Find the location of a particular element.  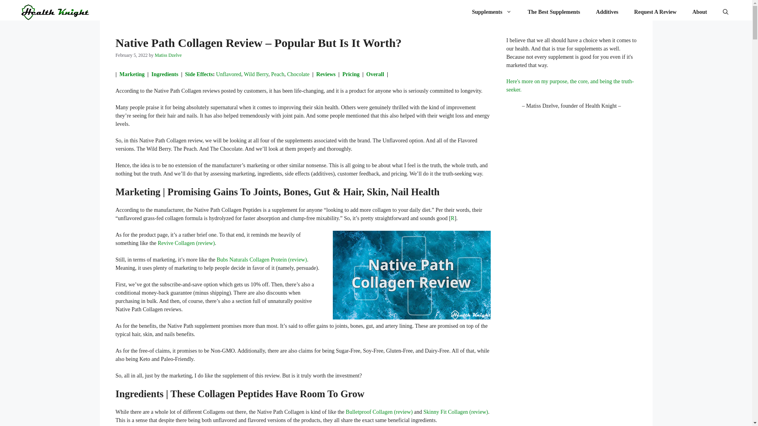

The Best Supplements is located at coordinates (553, 12).